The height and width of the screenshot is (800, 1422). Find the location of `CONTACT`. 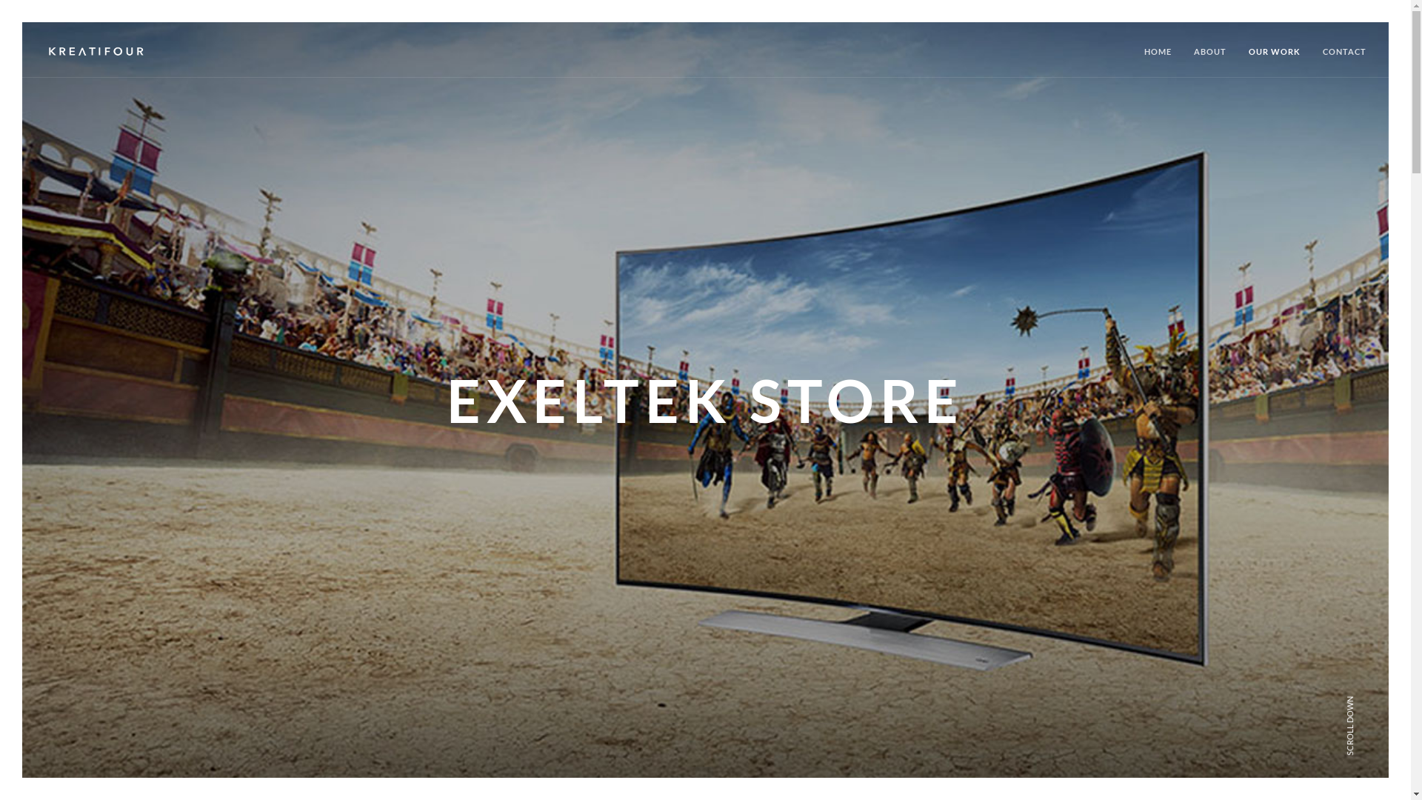

CONTACT is located at coordinates (1345, 61).